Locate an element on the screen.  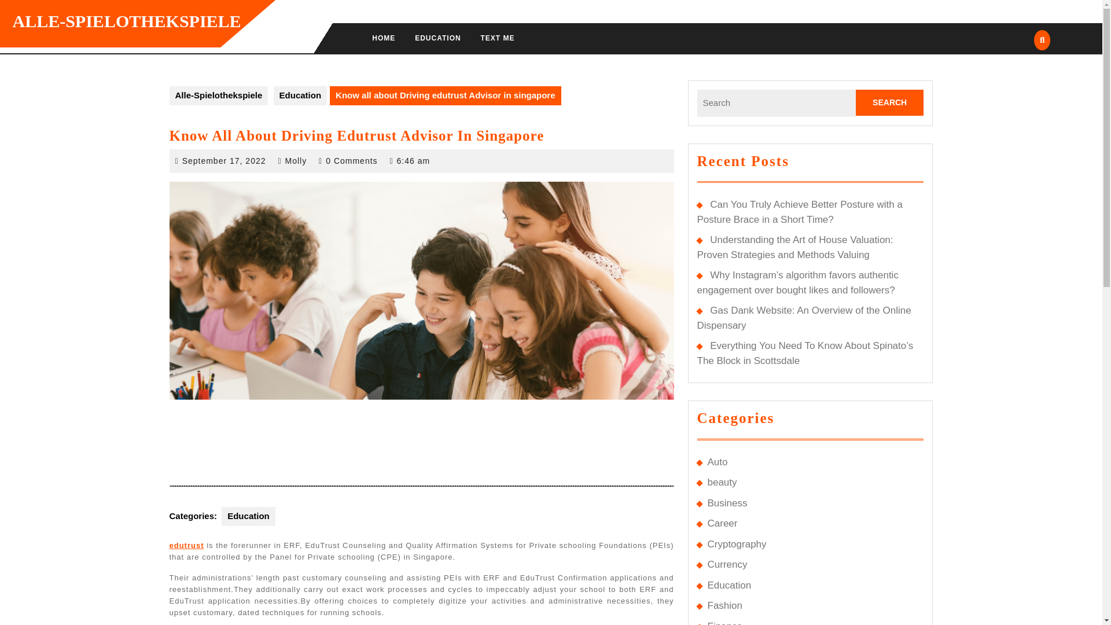
HOME is located at coordinates (383, 38).